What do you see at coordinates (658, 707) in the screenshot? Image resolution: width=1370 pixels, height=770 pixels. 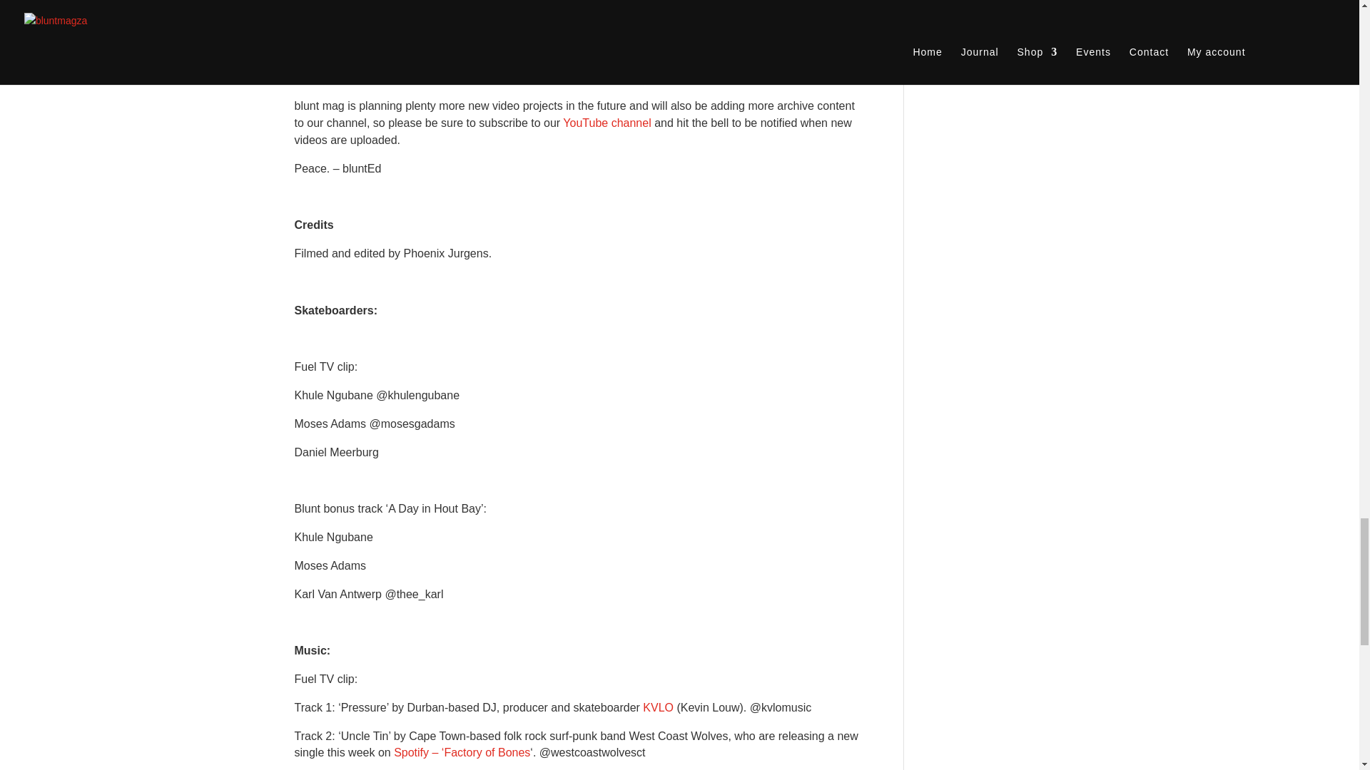 I see `KVLO` at bounding box center [658, 707].